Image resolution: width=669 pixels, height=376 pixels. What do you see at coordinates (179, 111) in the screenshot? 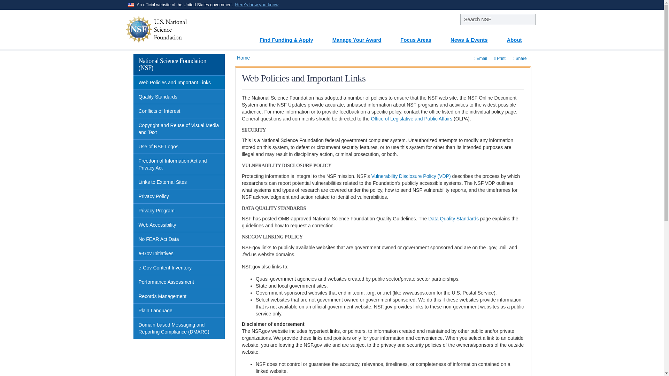
I see `Conflicts of Interest` at bounding box center [179, 111].